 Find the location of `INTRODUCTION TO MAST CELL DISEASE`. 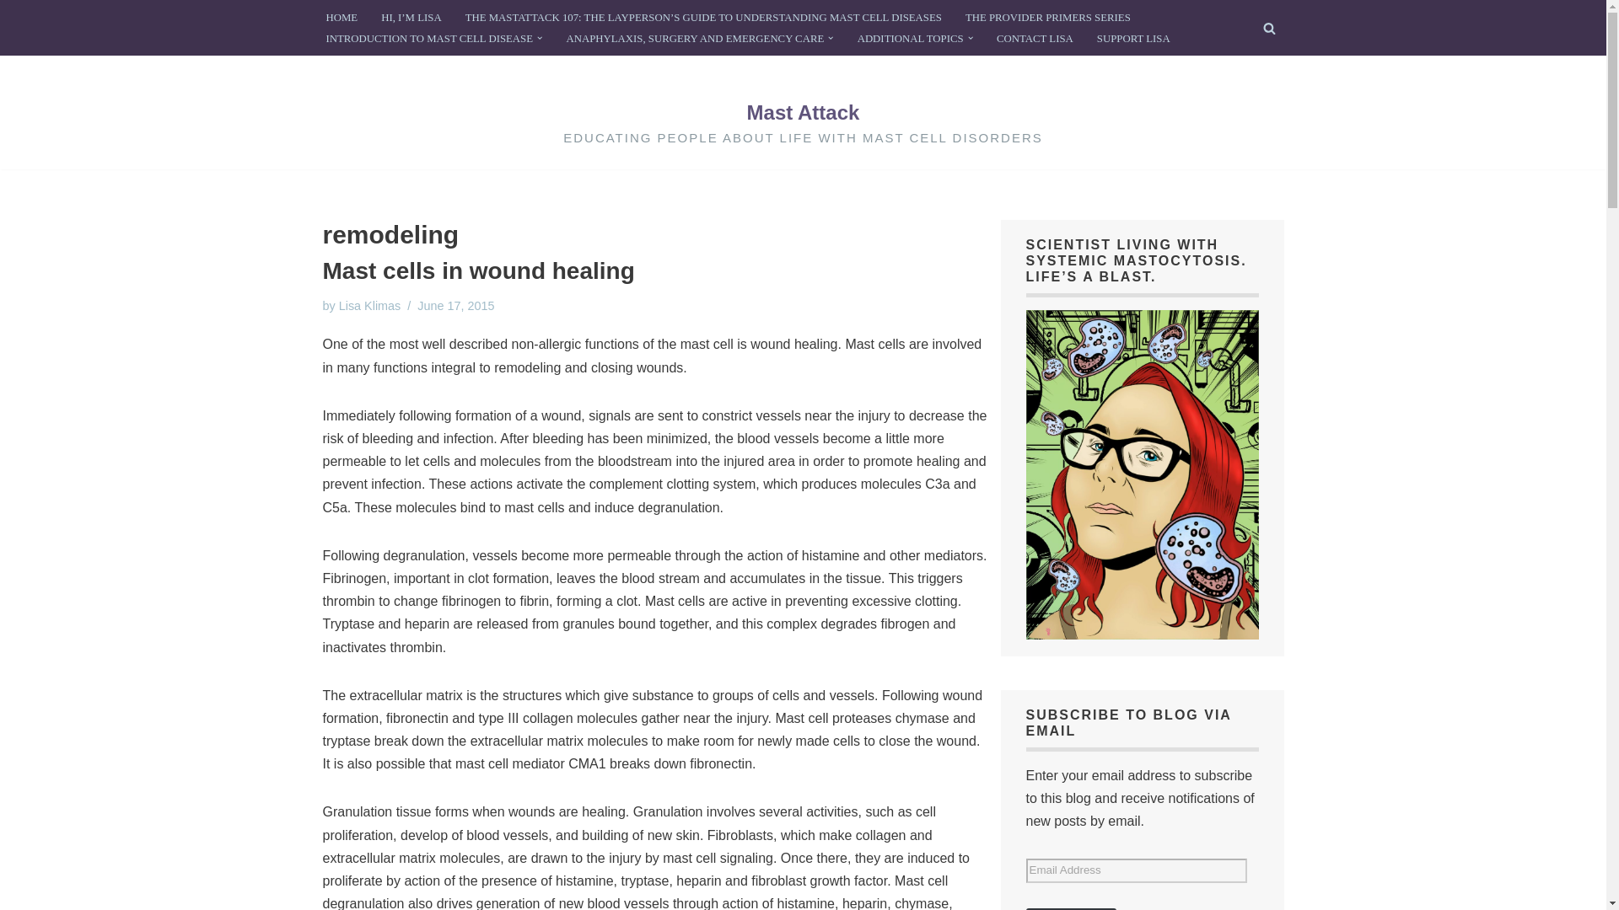

INTRODUCTION TO MAST CELL DISEASE is located at coordinates (428, 39).